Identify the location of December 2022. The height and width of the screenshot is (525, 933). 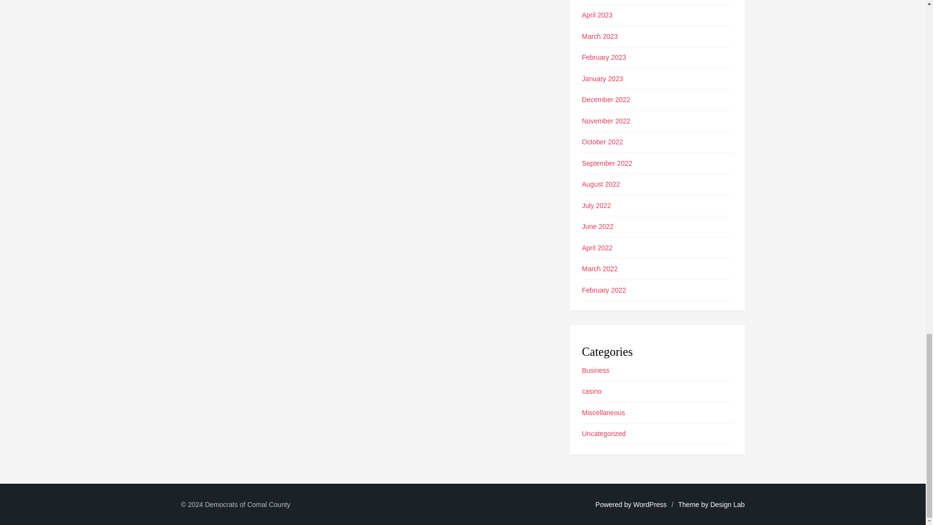
(606, 99).